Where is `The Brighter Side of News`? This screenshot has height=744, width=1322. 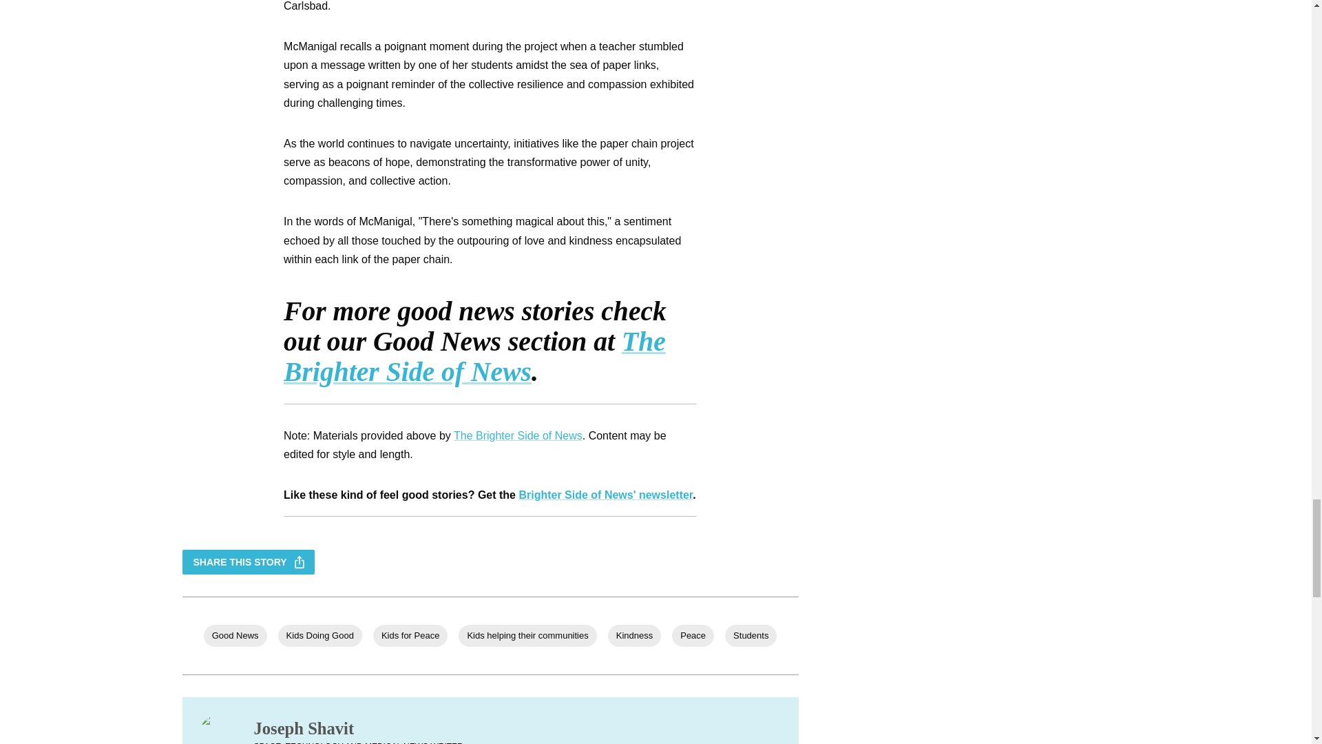 The Brighter Side of News is located at coordinates (475, 357).